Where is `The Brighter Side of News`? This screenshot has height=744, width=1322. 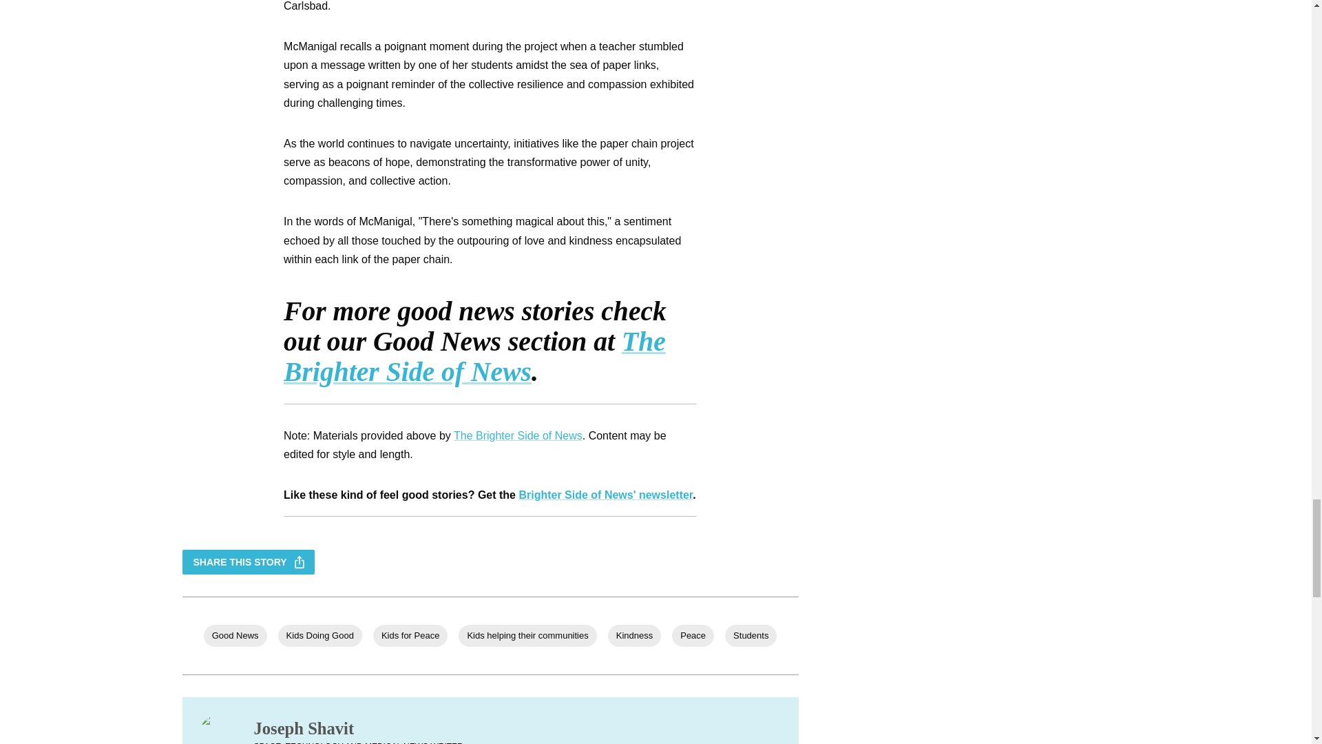 The Brighter Side of News is located at coordinates (475, 357).